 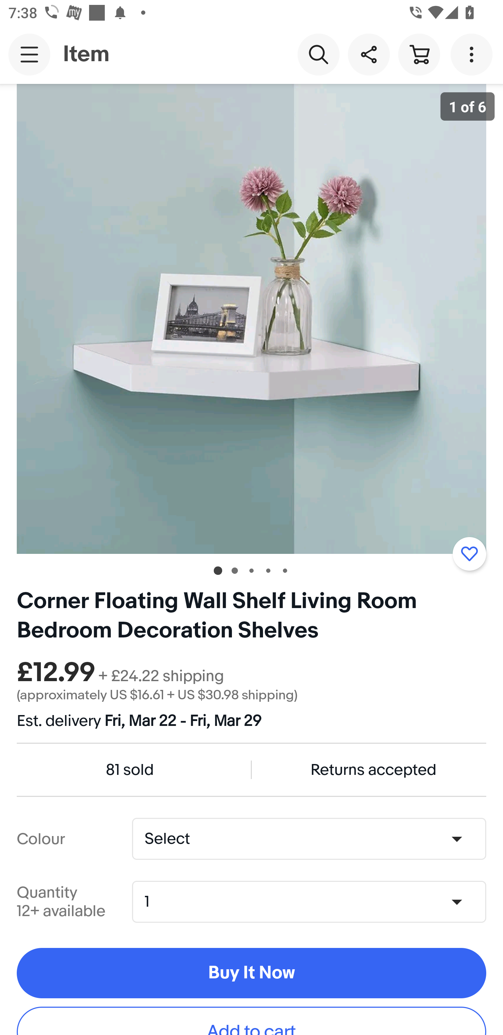 What do you see at coordinates (369, 54) in the screenshot?
I see `Share this item` at bounding box center [369, 54].